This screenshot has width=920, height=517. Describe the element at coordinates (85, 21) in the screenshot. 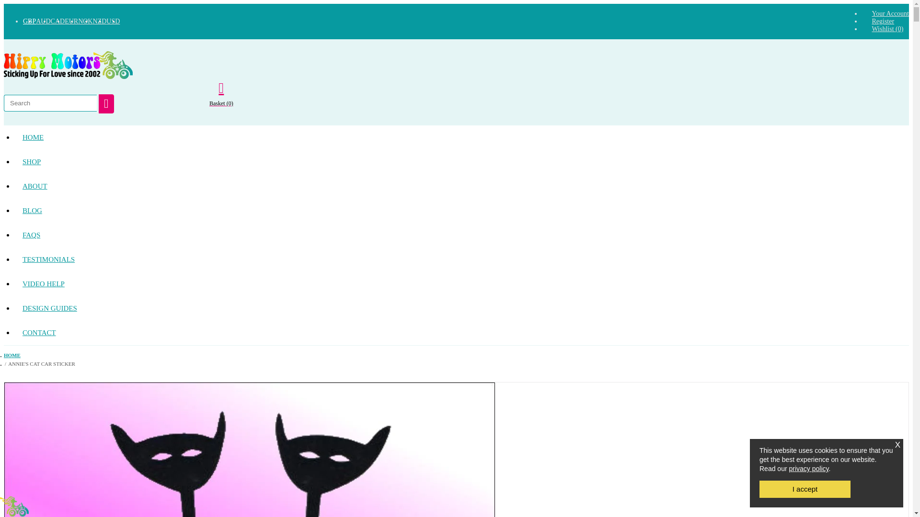

I see `NOK` at that location.